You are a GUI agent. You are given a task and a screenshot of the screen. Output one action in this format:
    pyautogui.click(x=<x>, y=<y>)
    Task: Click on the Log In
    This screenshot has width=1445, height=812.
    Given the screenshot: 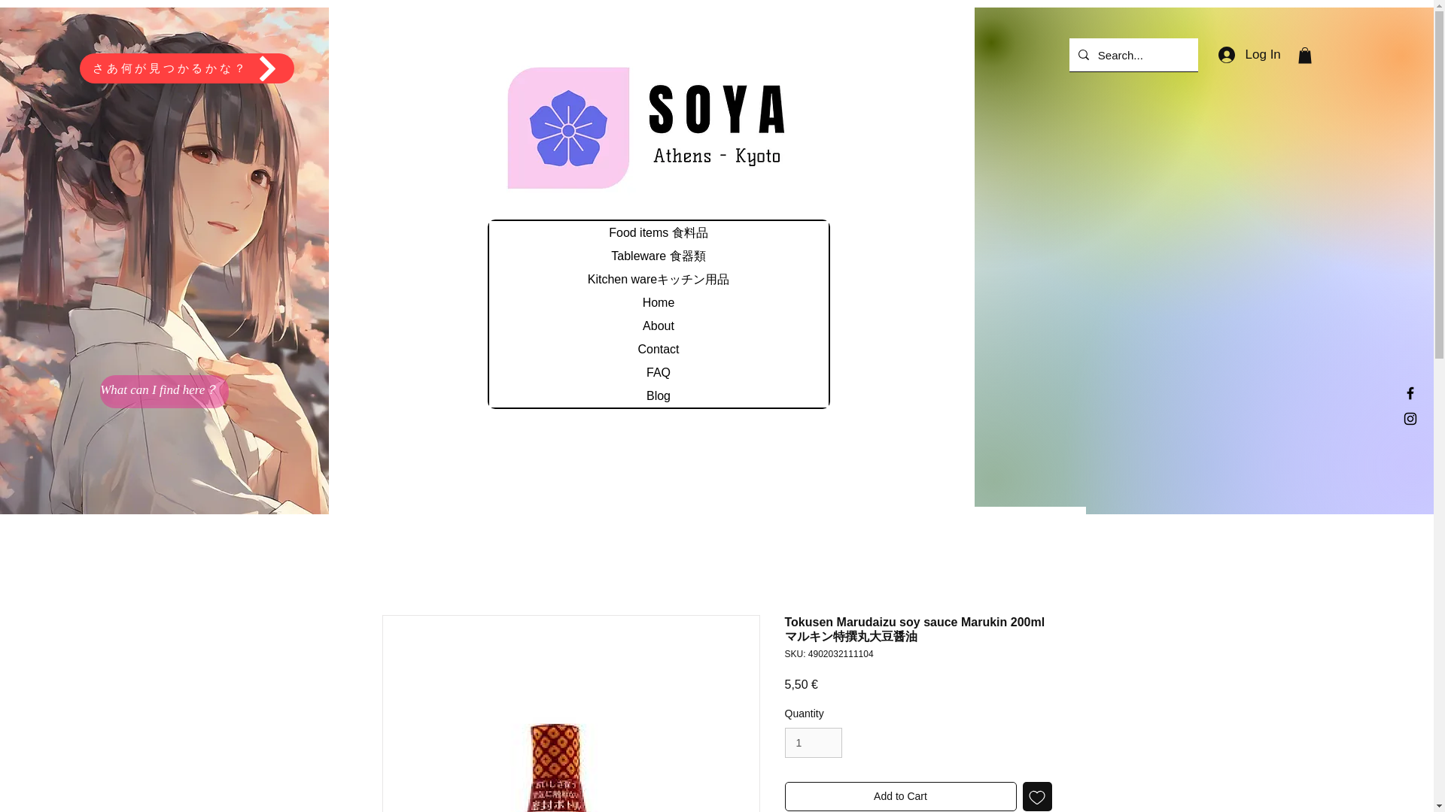 What is the action you would take?
    pyautogui.click(x=1249, y=54)
    